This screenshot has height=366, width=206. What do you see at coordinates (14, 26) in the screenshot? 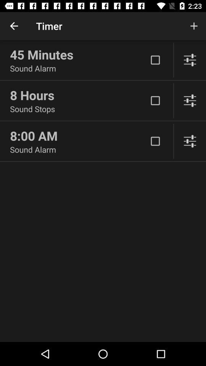
I see `launch icon to the left of the timer item` at bounding box center [14, 26].